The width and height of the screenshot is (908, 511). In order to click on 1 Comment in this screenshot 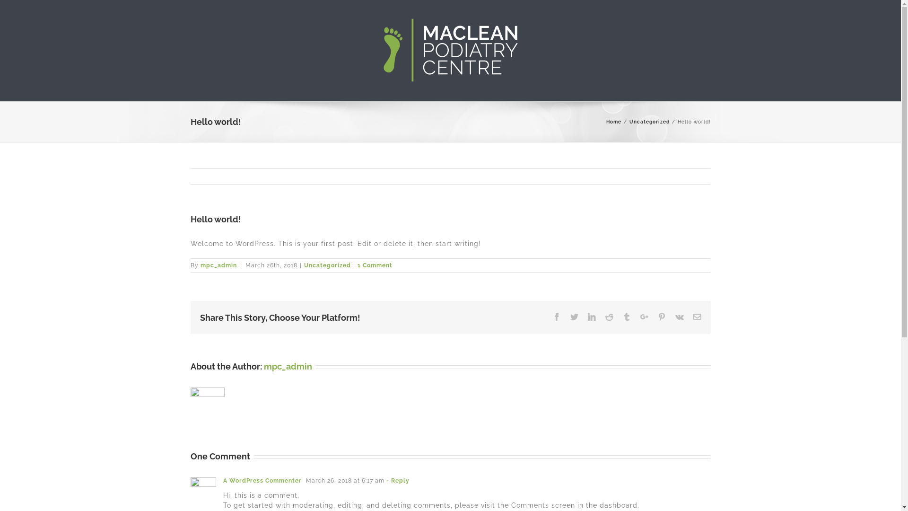, I will do `click(375, 265)`.